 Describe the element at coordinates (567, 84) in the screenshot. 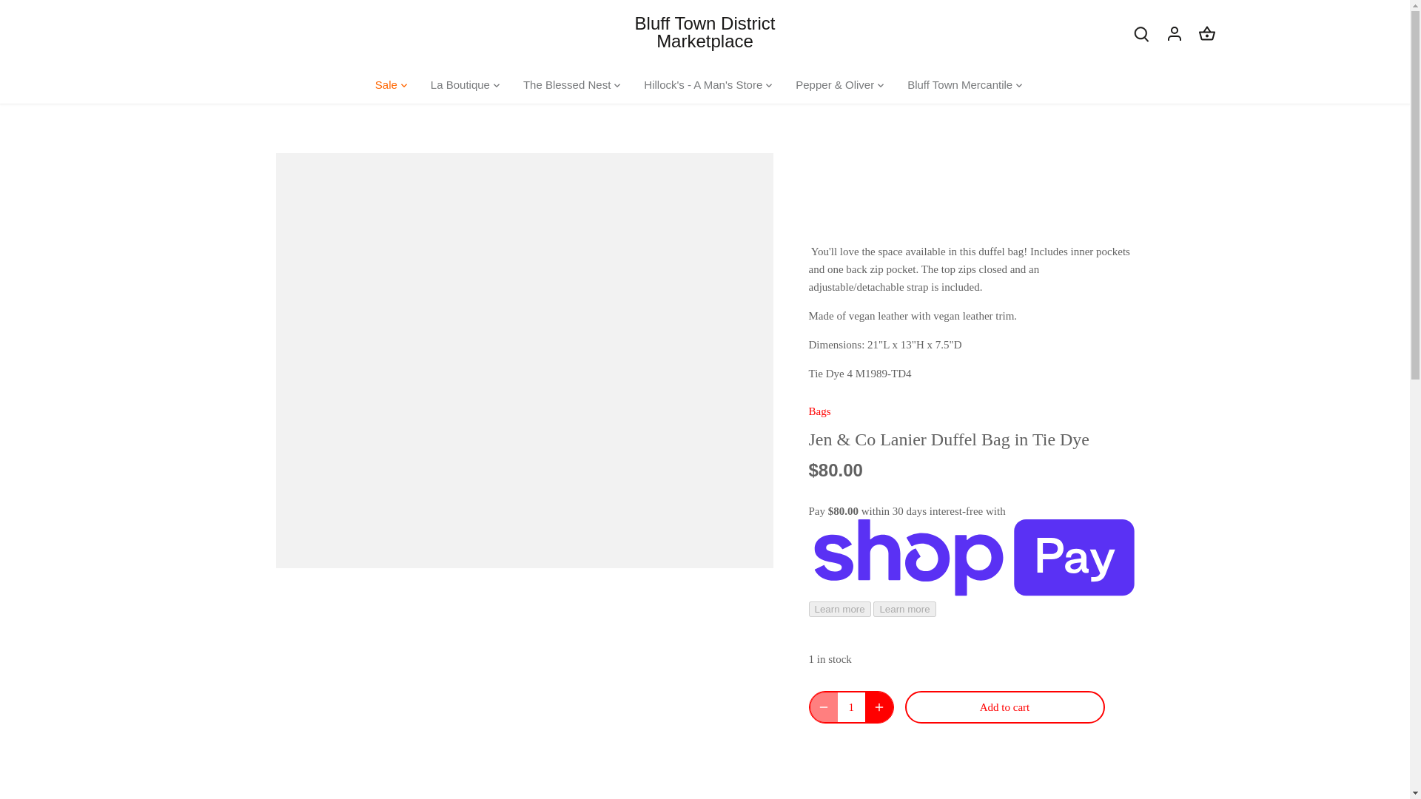

I see `The Blessed Nest` at that location.